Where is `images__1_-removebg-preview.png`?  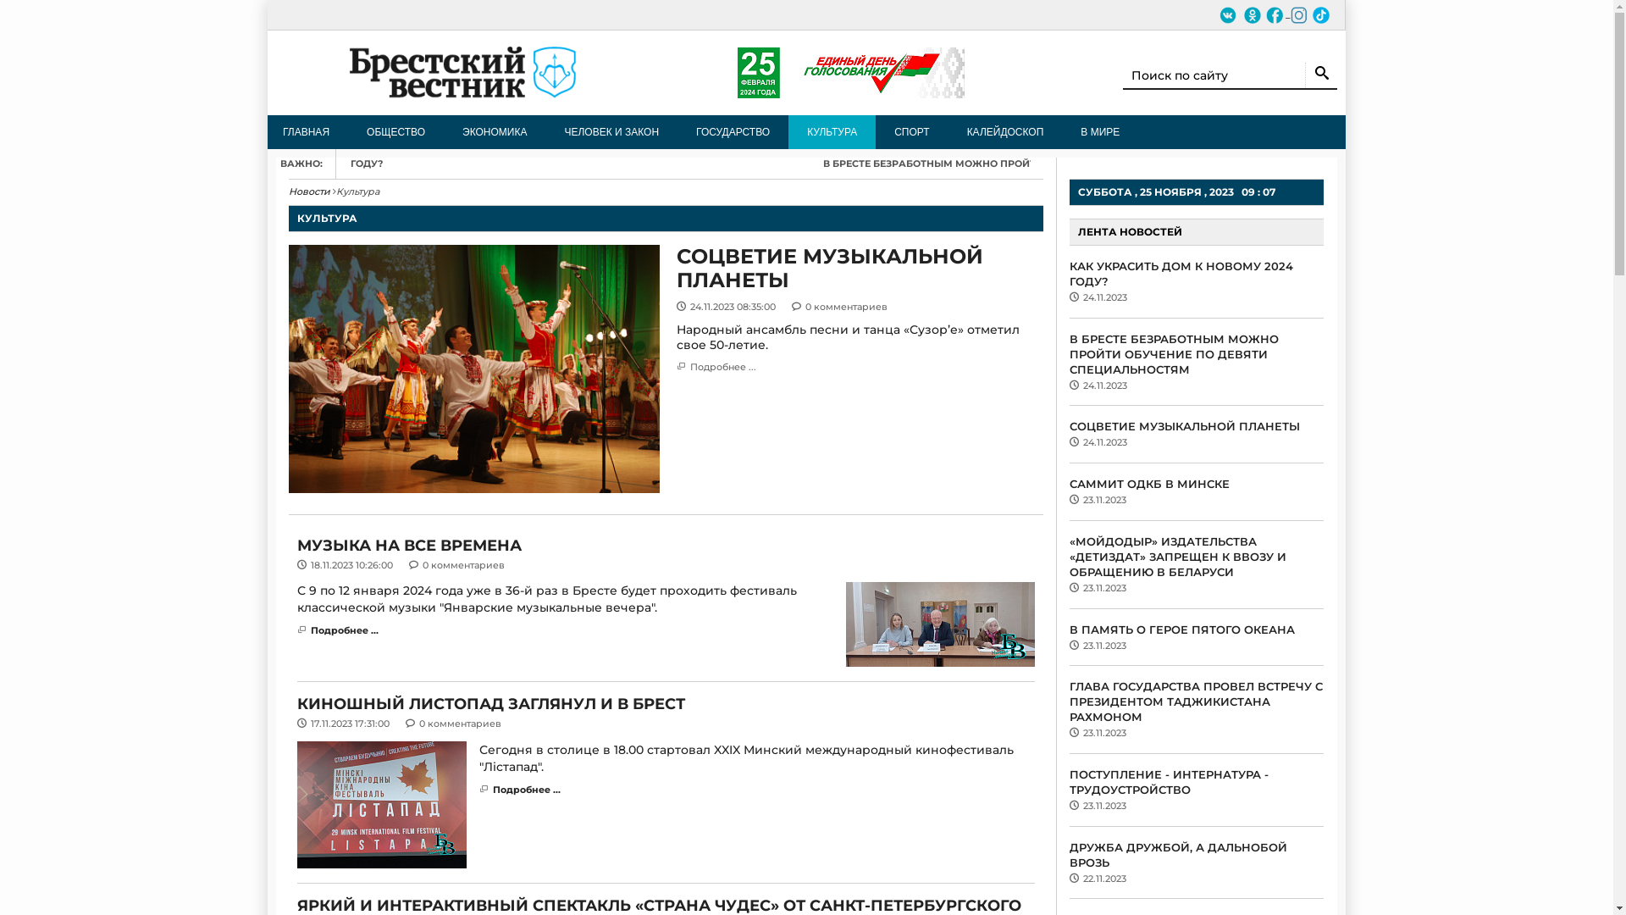
images__1_-removebg-preview.png is located at coordinates (1321, 15).